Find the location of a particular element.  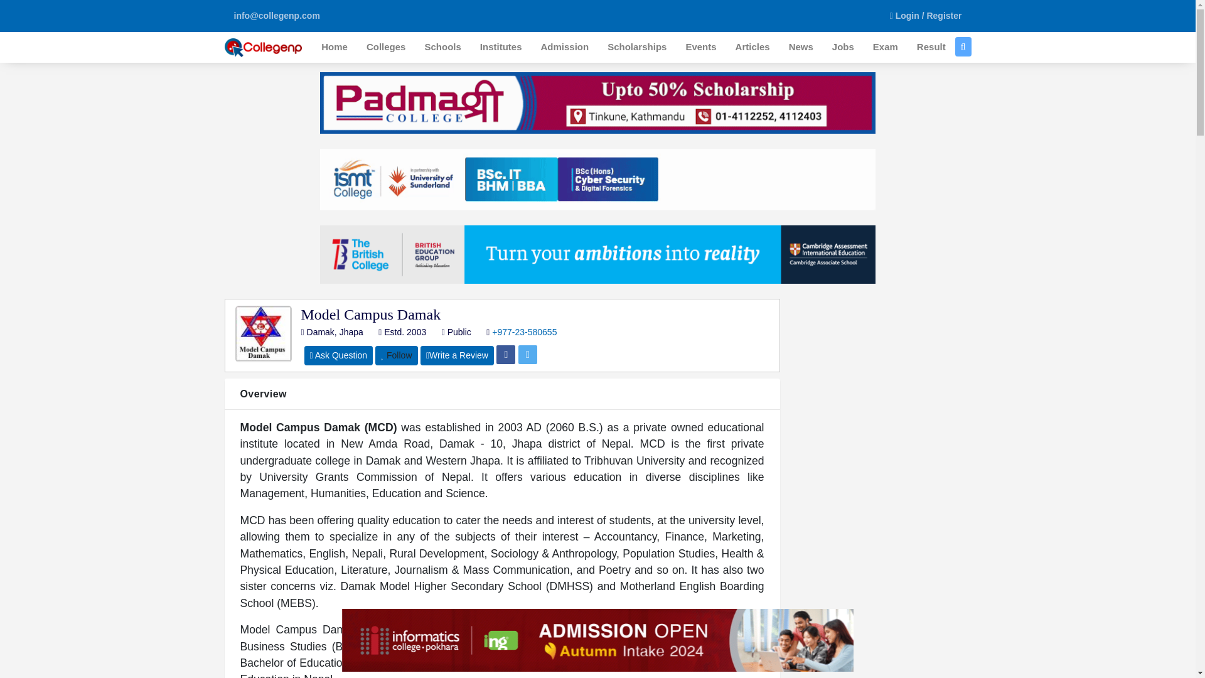

Events is located at coordinates (700, 47).